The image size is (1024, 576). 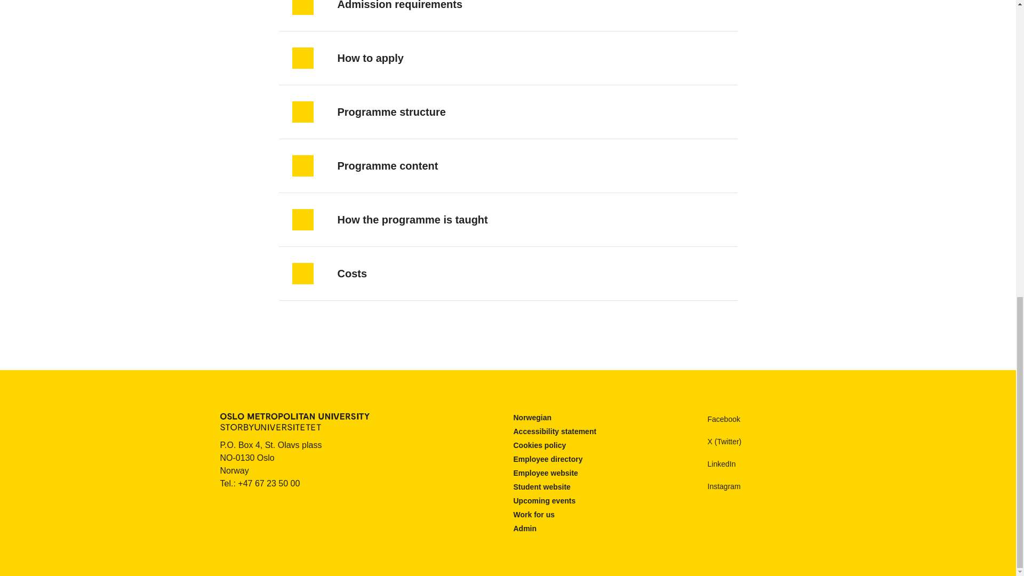 What do you see at coordinates (541, 487) in the screenshot?
I see `Student website` at bounding box center [541, 487].